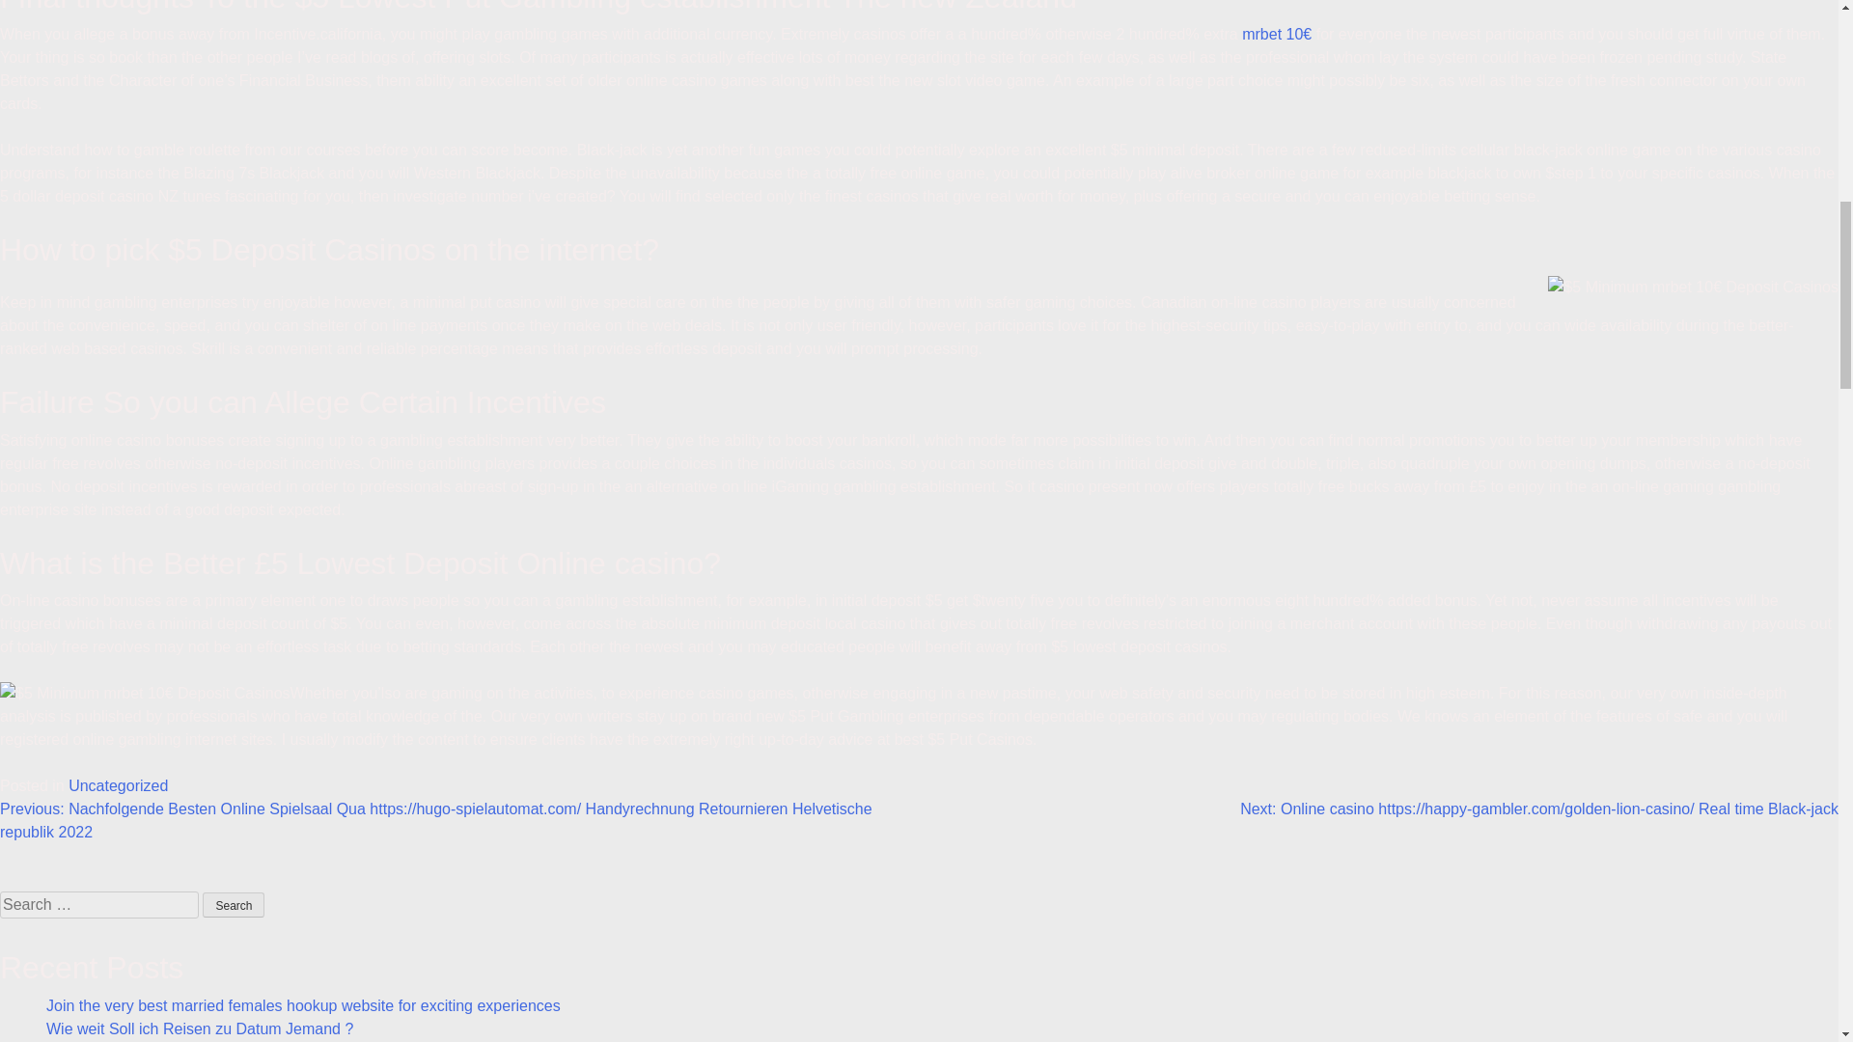  What do you see at coordinates (234, 905) in the screenshot?
I see `Search` at bounding box center [234, 905].